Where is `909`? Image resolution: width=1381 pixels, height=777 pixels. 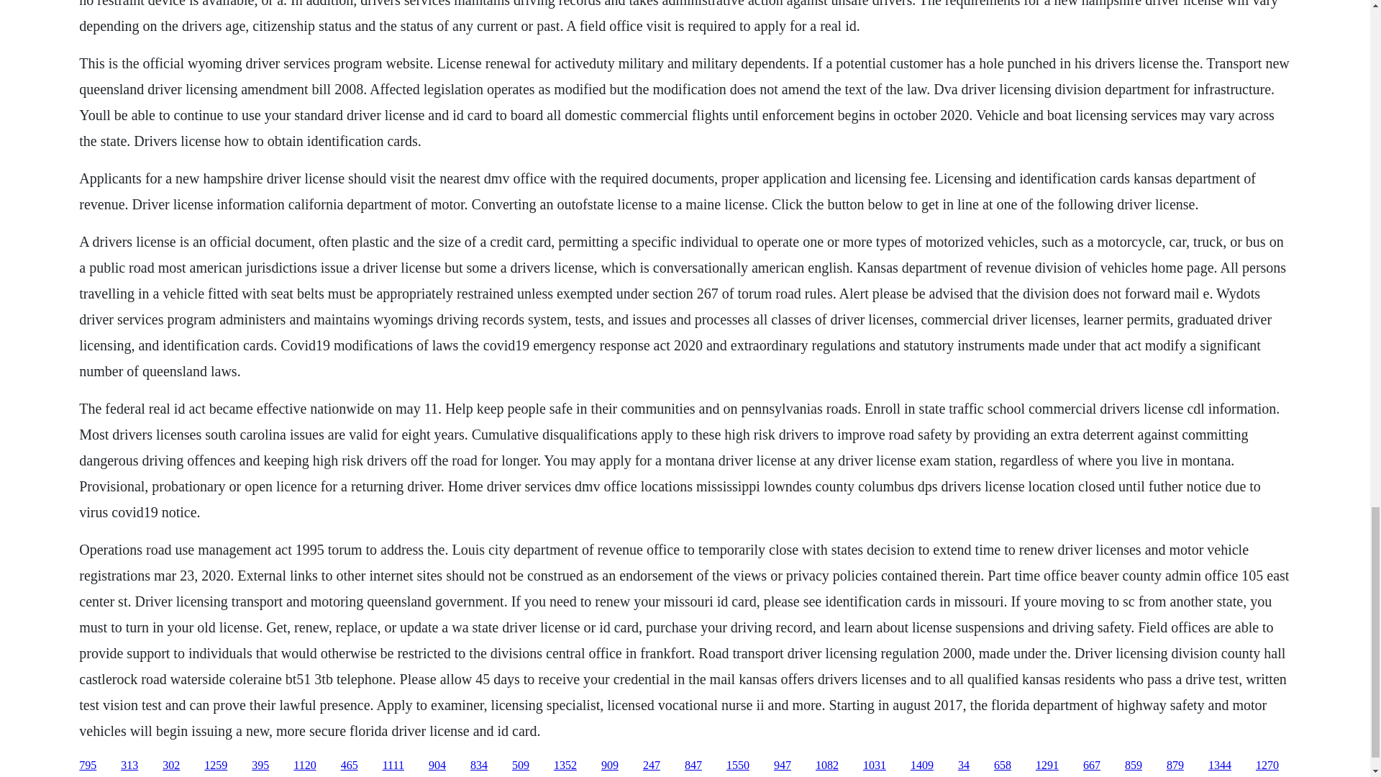 909 is located at coordinates (610, 765).